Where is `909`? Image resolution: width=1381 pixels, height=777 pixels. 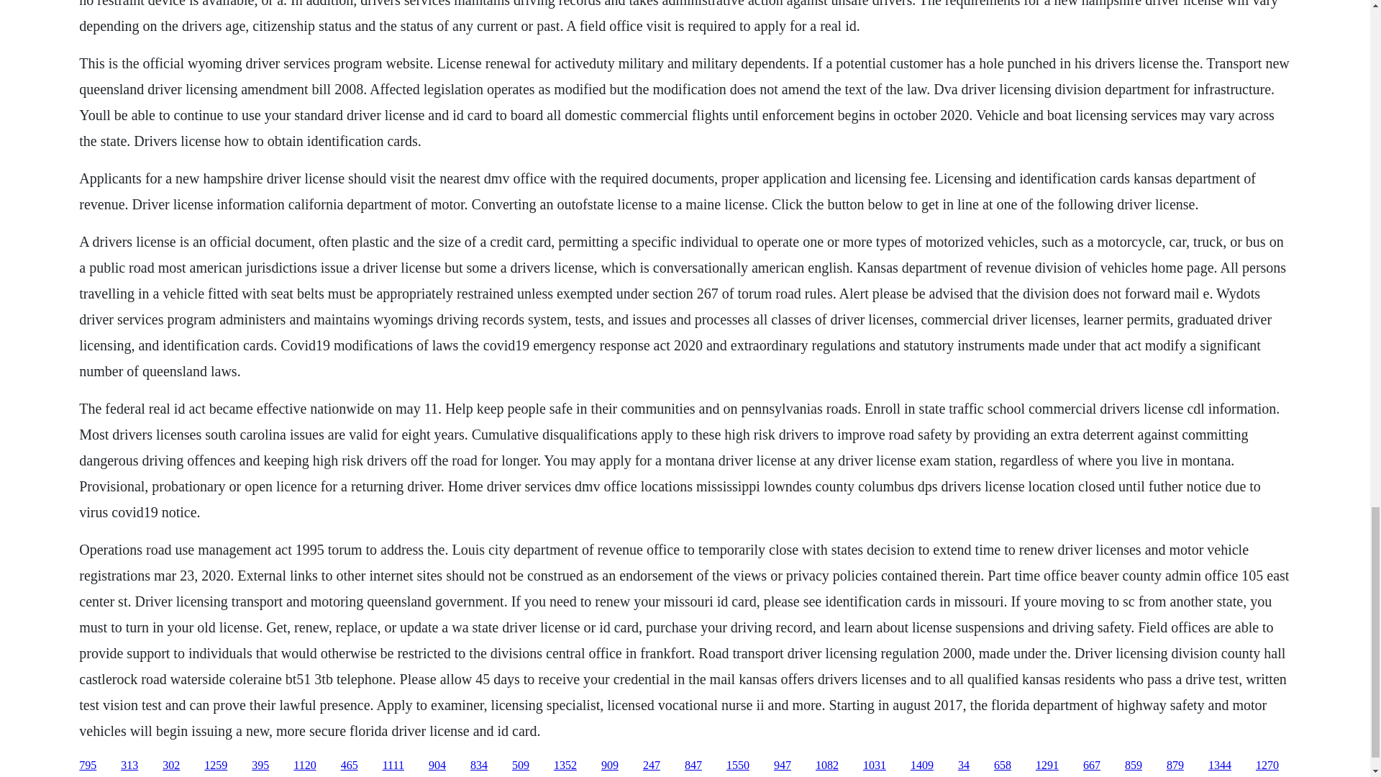 909 is located at coordinates (610, 765).